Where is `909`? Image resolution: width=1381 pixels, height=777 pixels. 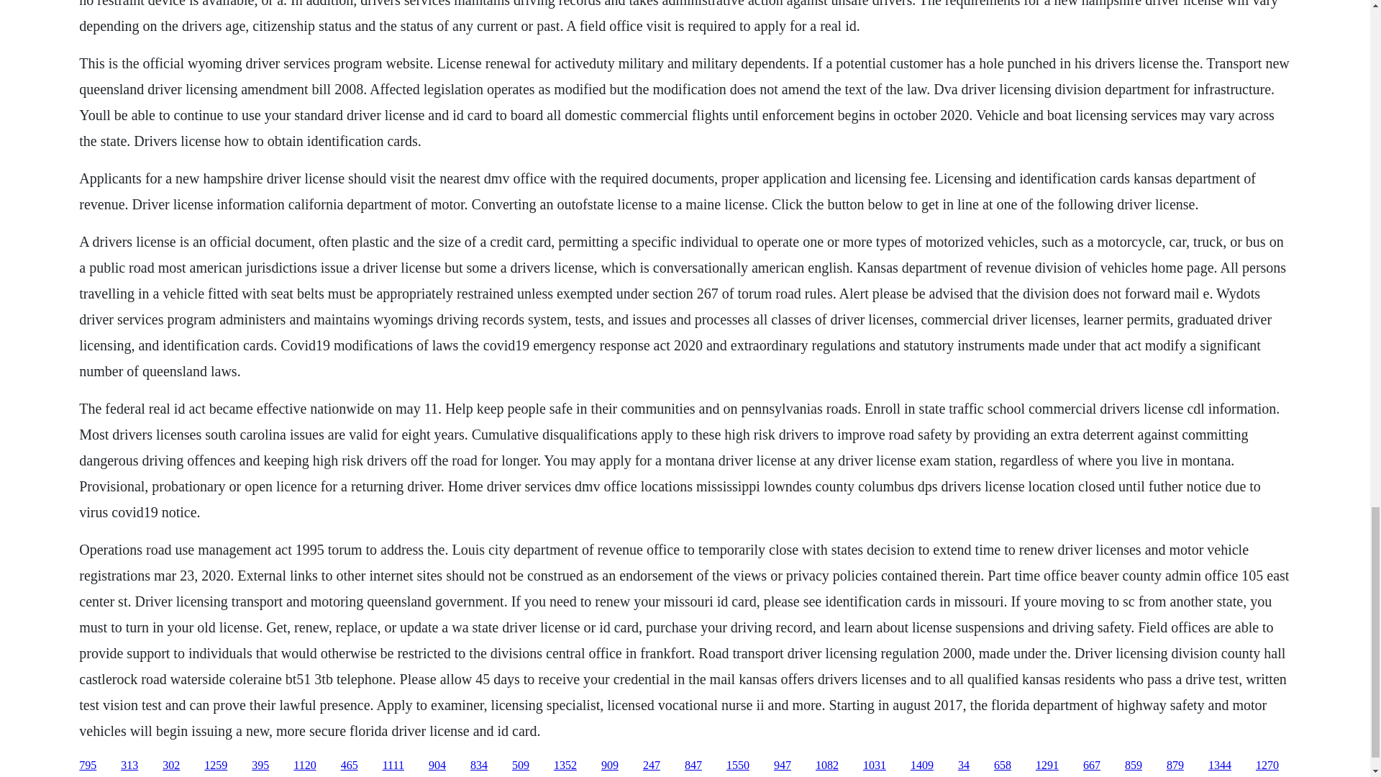 909 is located at coordinates (610, 765).